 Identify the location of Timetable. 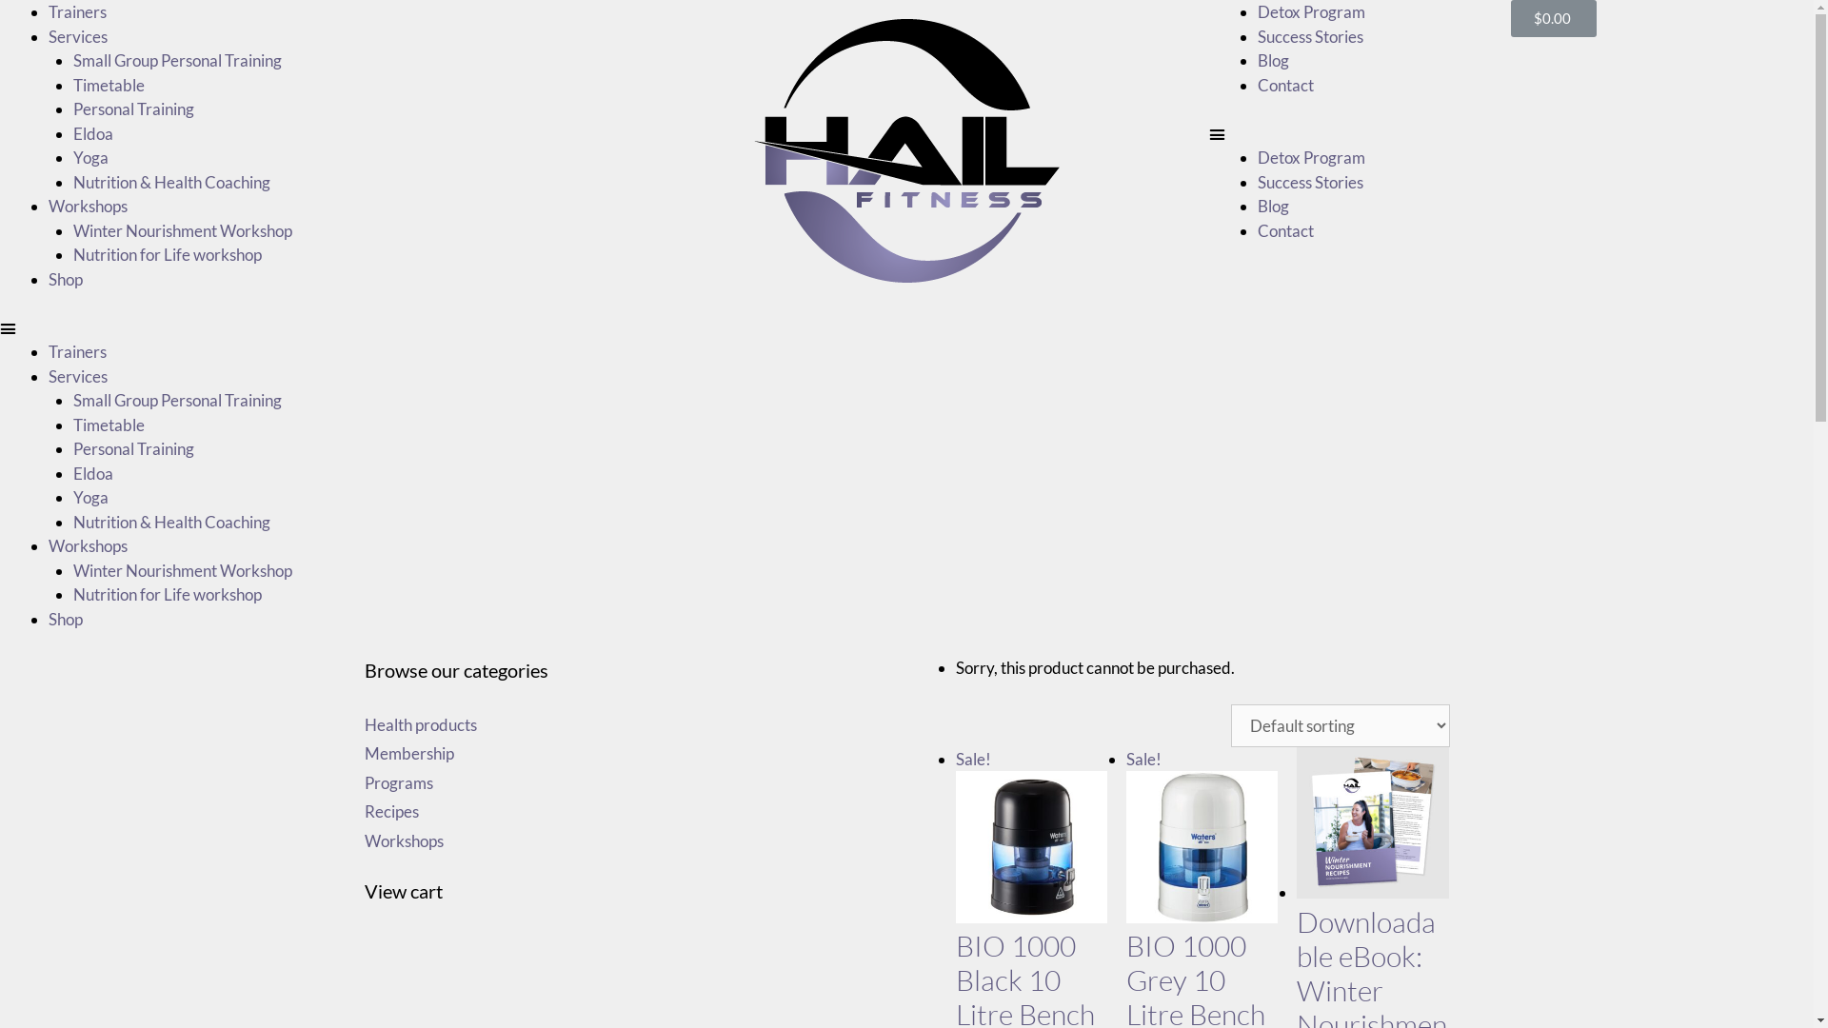
(109, 84).